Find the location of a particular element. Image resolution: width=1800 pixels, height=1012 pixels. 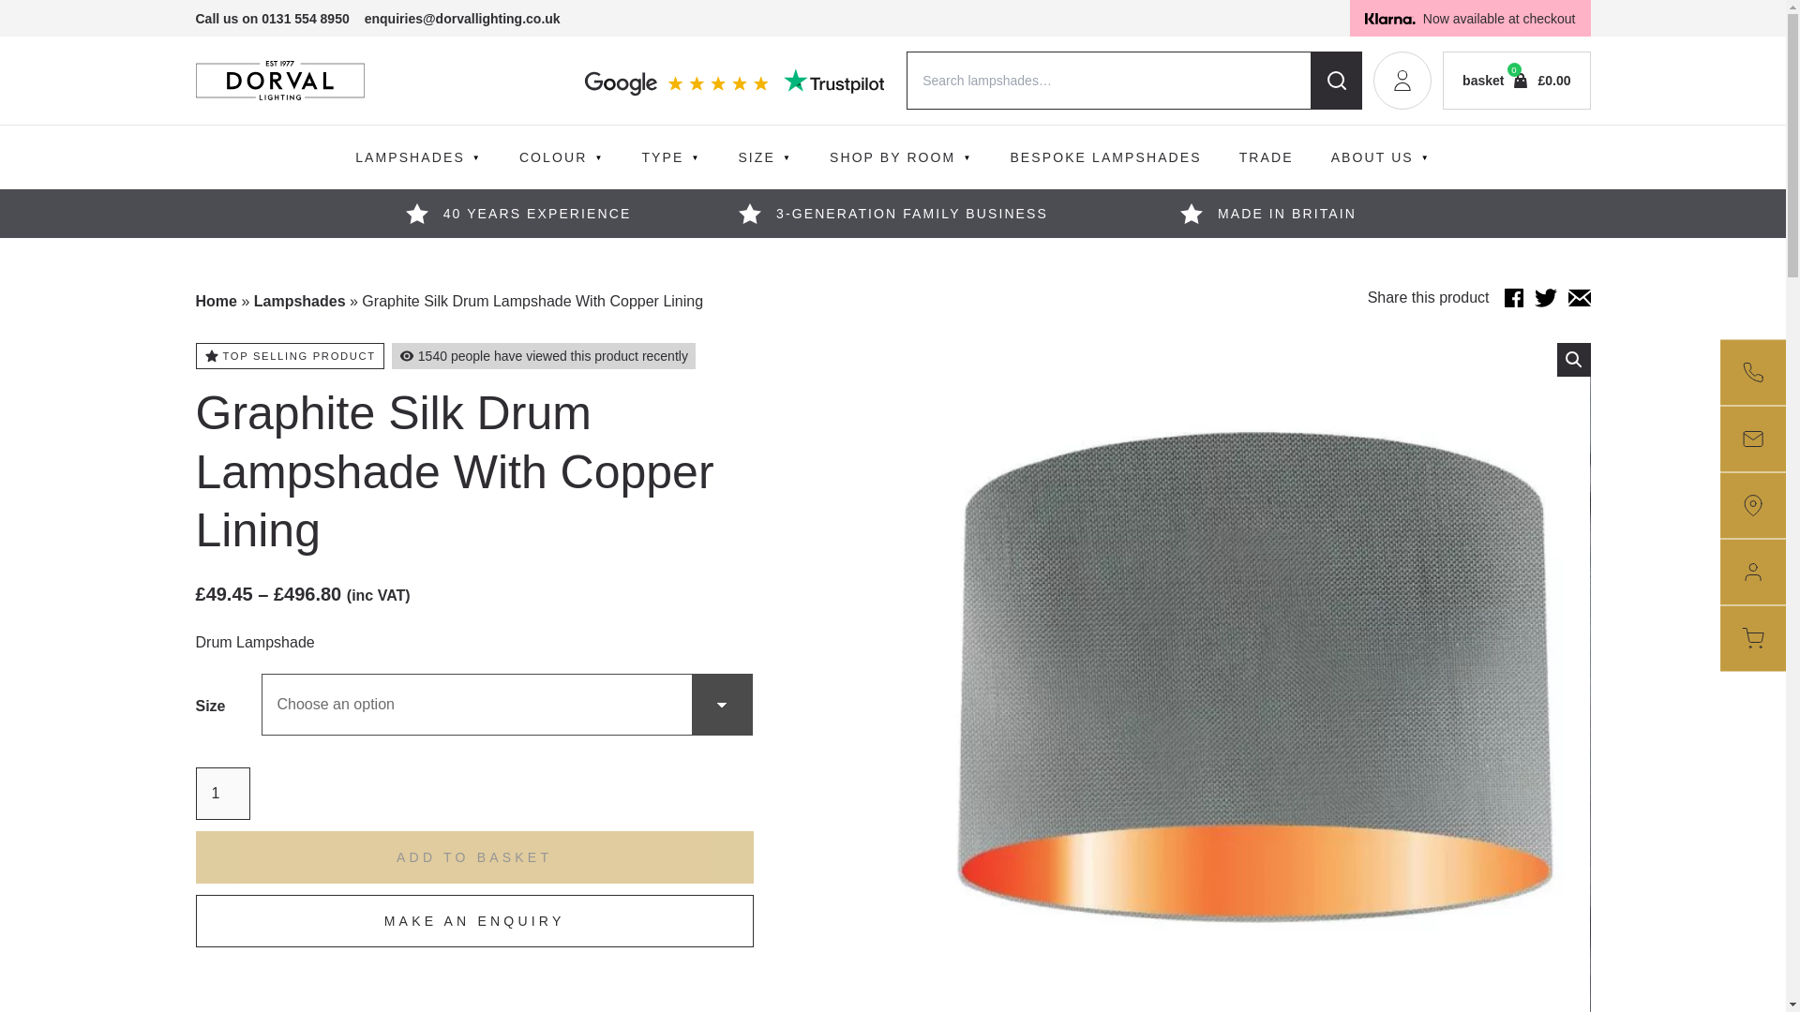

LAMPSHADES is located at coordinates (418, 156).